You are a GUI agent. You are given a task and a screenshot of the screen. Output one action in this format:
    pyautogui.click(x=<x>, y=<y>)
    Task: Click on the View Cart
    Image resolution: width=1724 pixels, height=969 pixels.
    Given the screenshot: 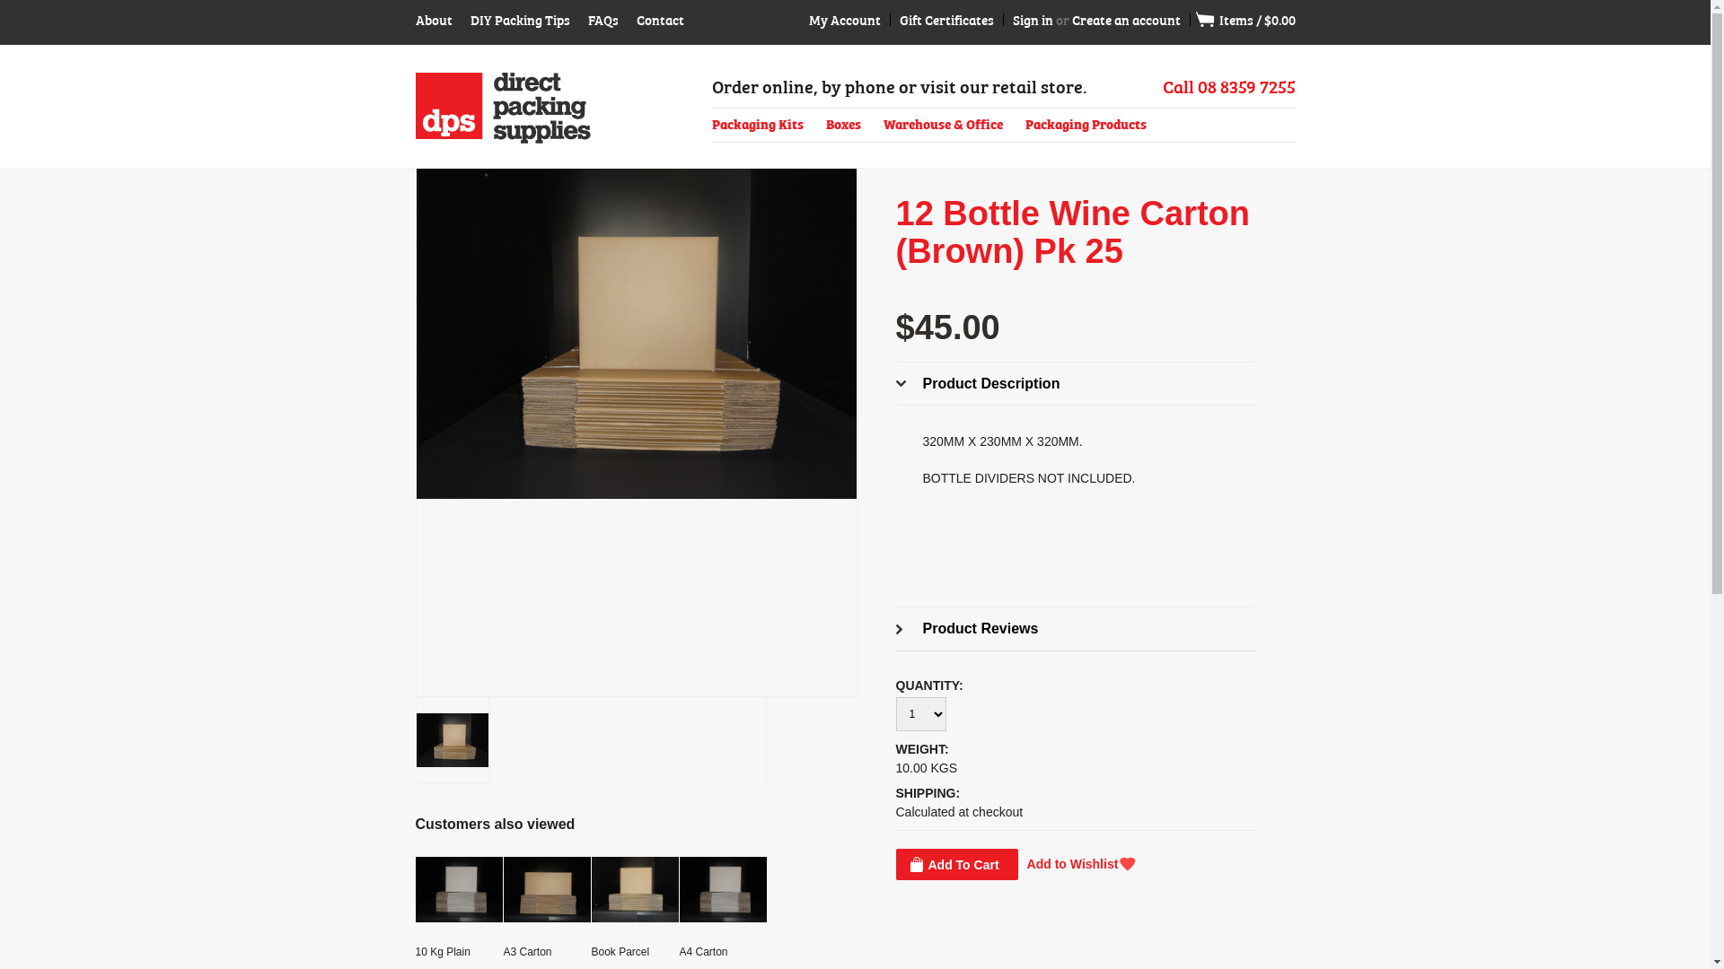 What is the action you would take?
    pyautogui.click(x=1211, y=20)
    